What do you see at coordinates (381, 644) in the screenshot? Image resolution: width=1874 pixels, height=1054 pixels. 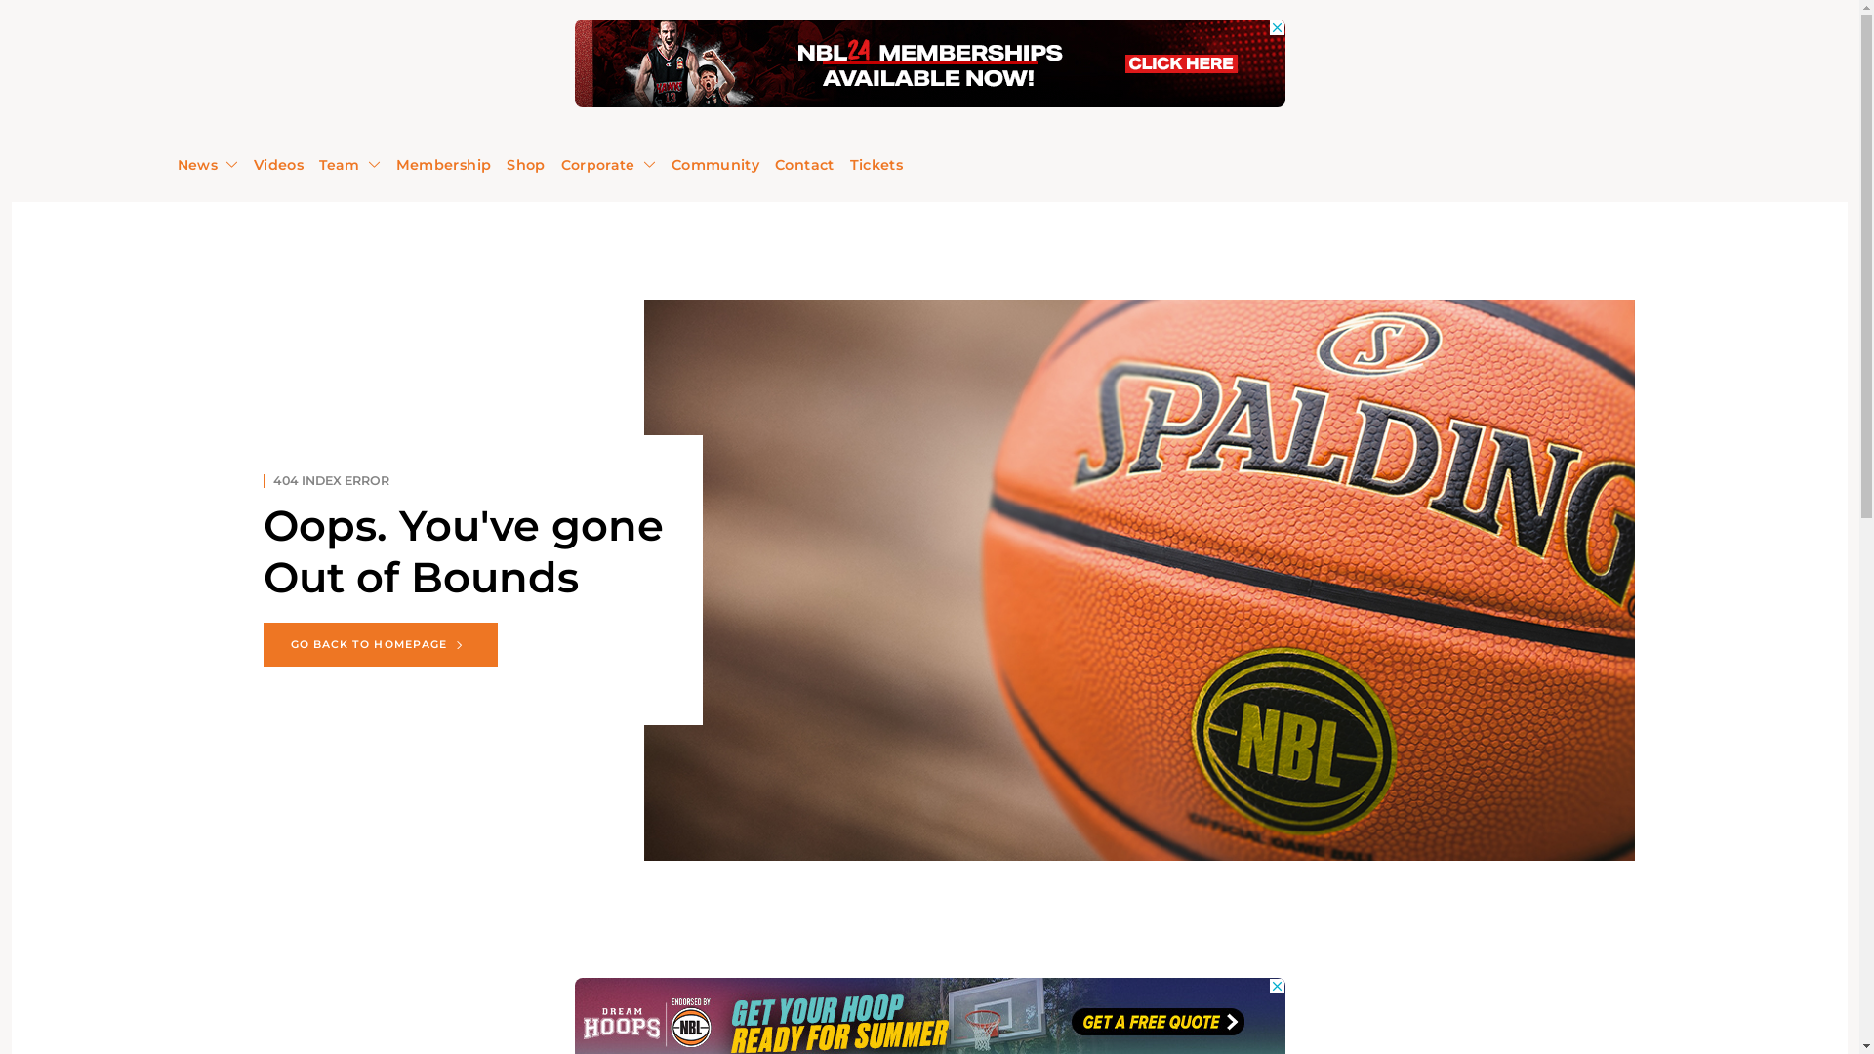 I see `GO BACK TO HOMEPAGE` at bounding box center [381, 644].